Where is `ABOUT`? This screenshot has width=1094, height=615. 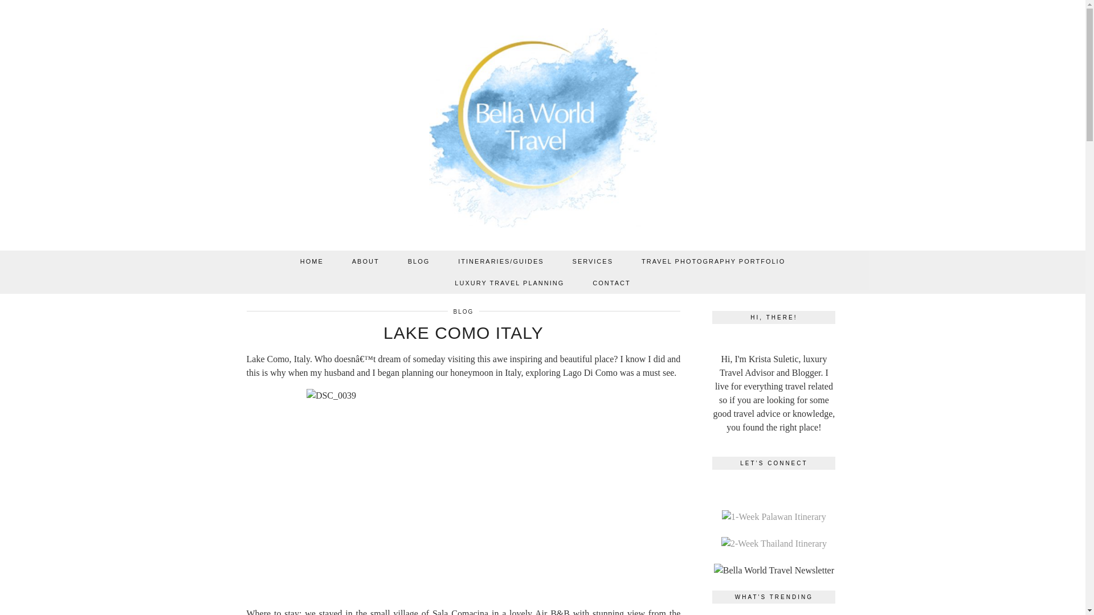
ABOUT is located at coordinates (366, 261).